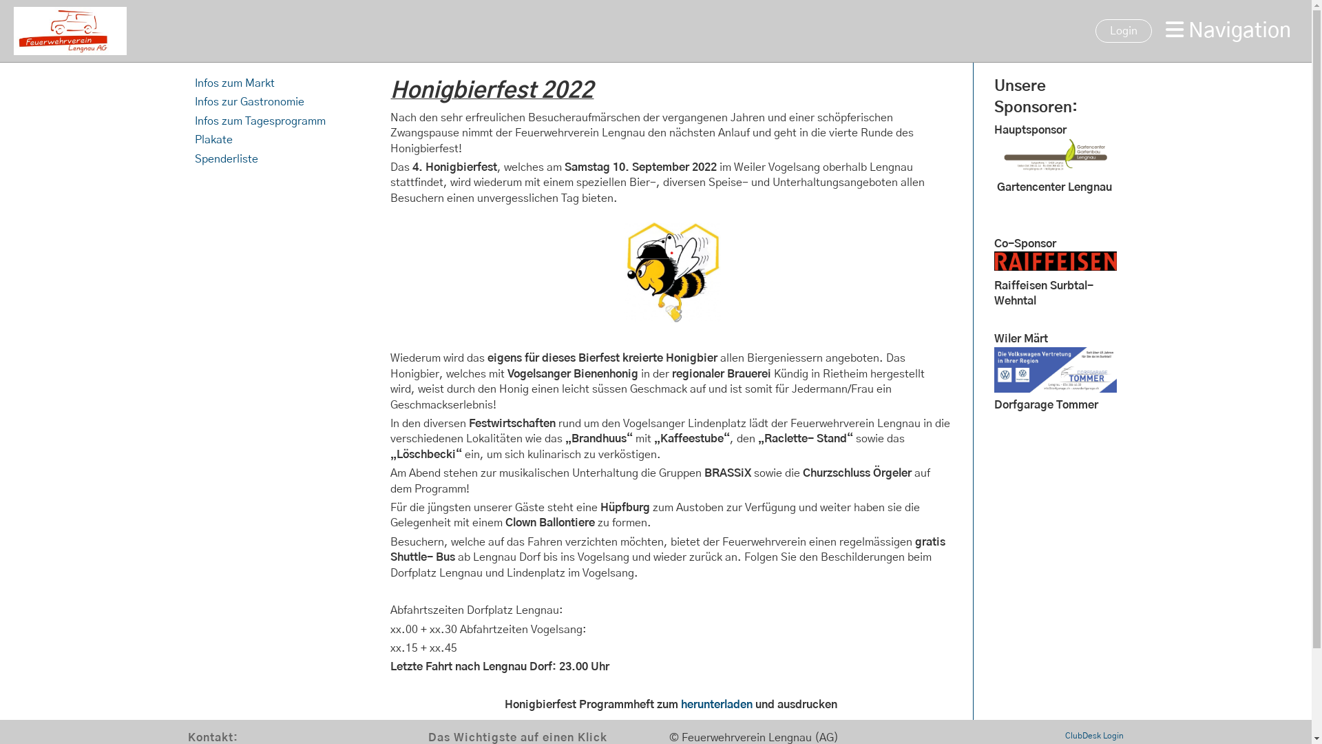 This screenshot has width=1322, height=744. I want to click on Infos zur Gastronomie, so click(249, 102).